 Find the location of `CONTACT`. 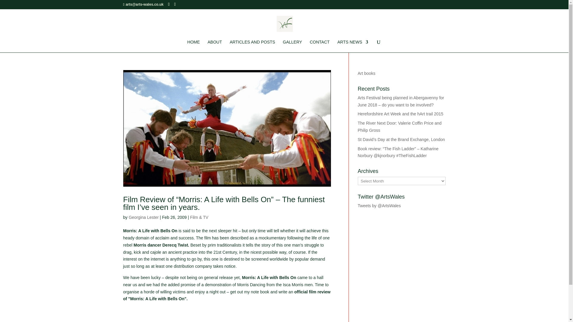

CONTACT is located at coordinates (320, 46).